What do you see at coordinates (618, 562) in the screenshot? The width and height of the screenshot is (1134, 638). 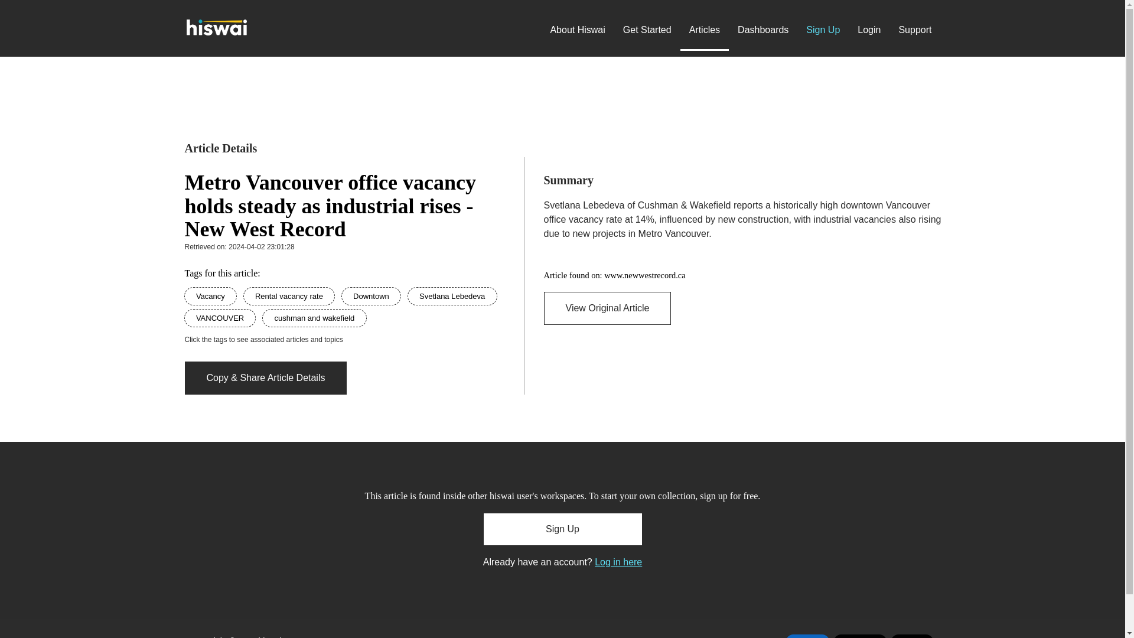 I see `Log in here` at bounding box center [618, 562].